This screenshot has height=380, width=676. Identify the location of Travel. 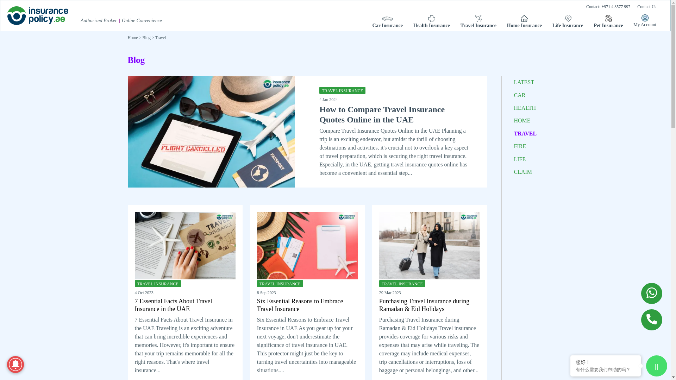
(161, 37).